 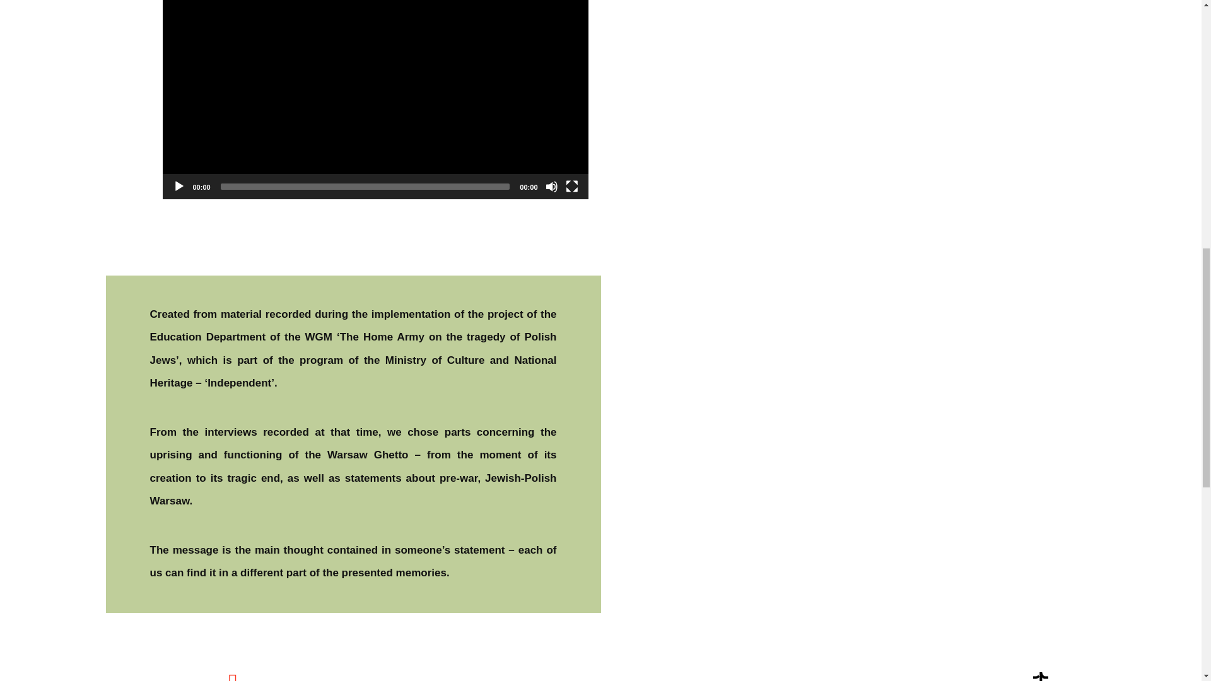 What do you see at coordinates (179, 187) in the screenshot?
I see `Play` at bounding box center [179, 187].